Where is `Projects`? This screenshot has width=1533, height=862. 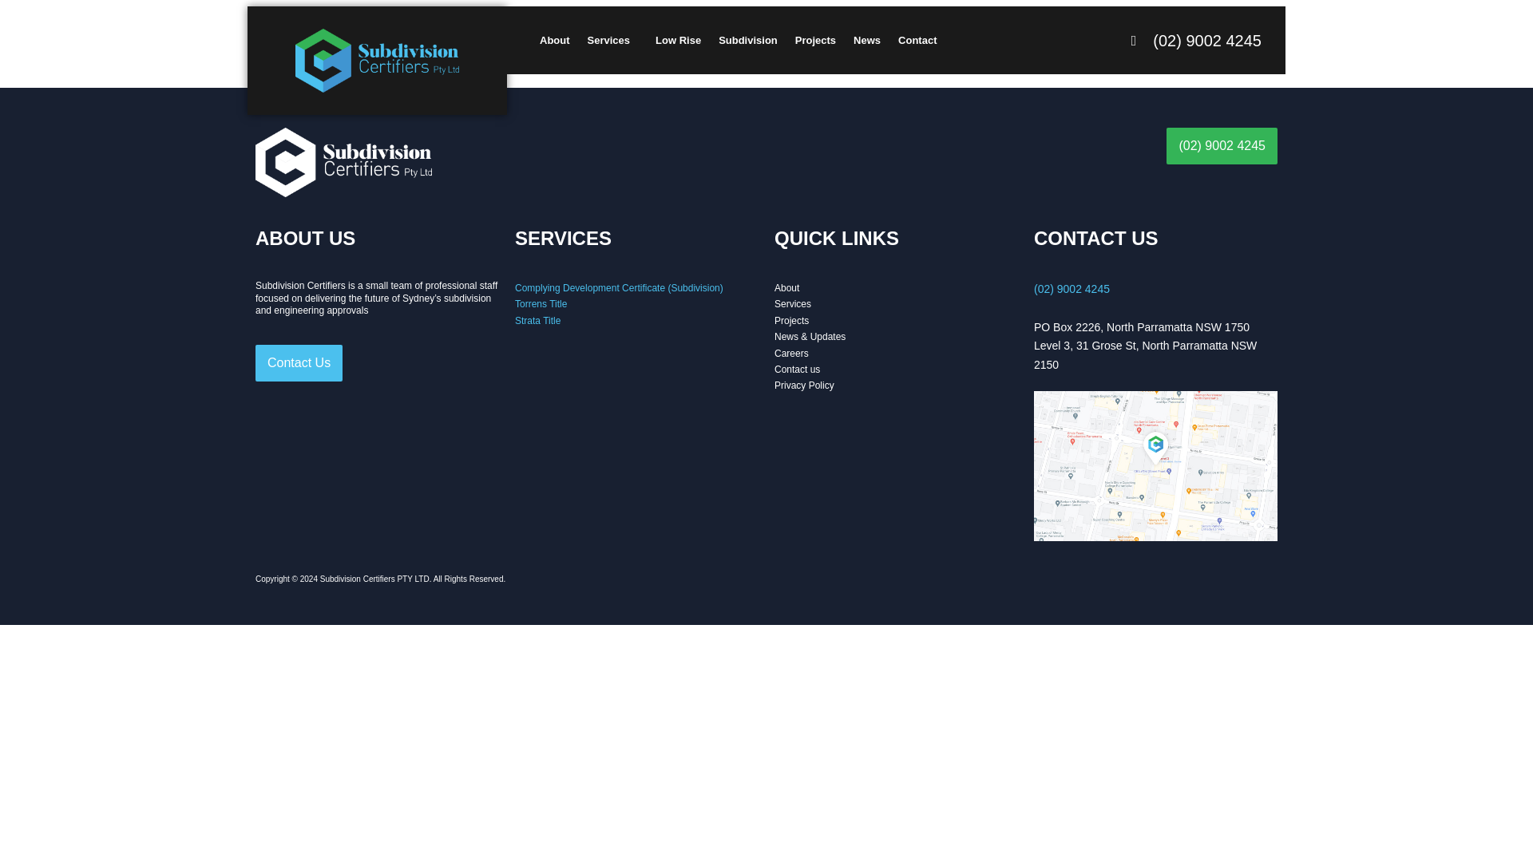
Projects is located at coordinates (814, 40).